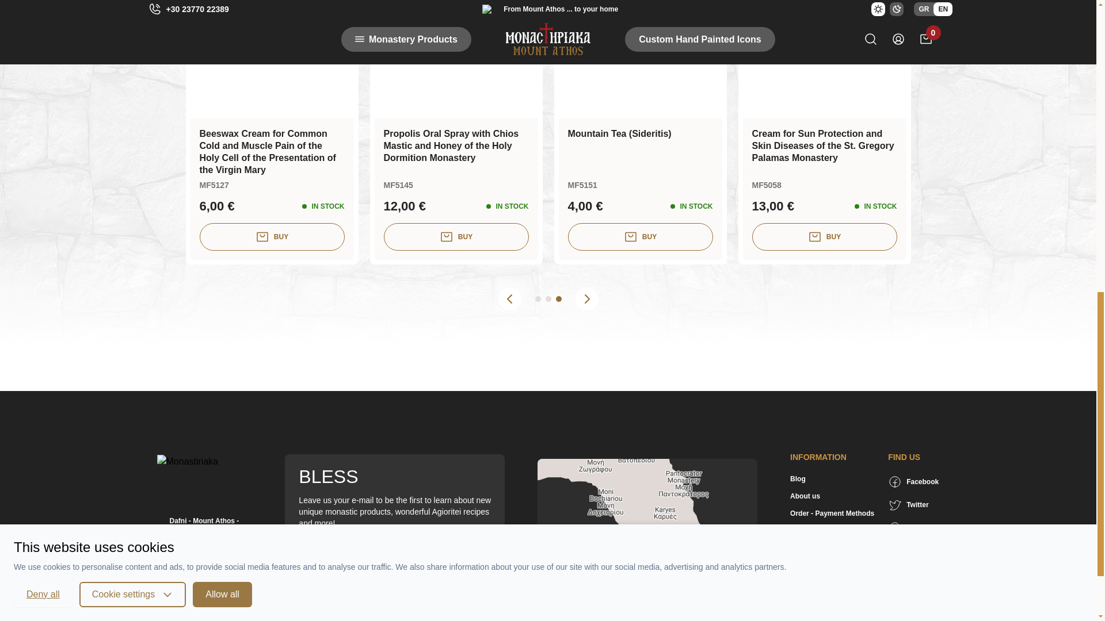  What do you see at coordinates (305, 595) in the screenshot?
I see `on` at bounding box center [305, 595].